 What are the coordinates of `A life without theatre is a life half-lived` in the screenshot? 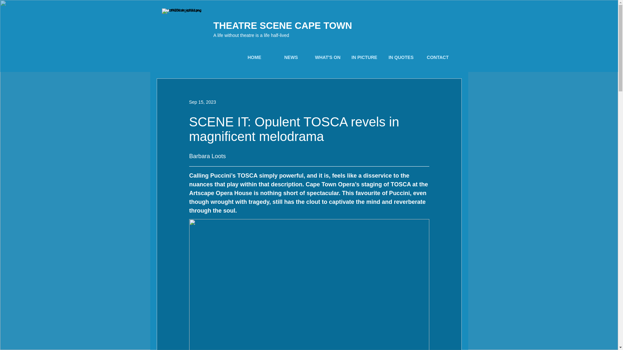 It's located at (251, 35).